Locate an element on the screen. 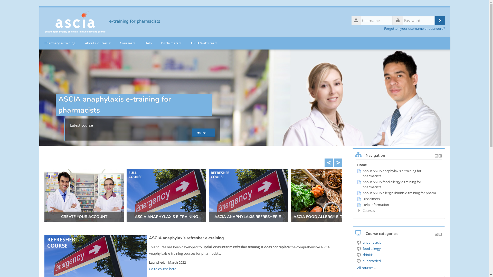  anaphylaxis is located at coordinates (369, 242).